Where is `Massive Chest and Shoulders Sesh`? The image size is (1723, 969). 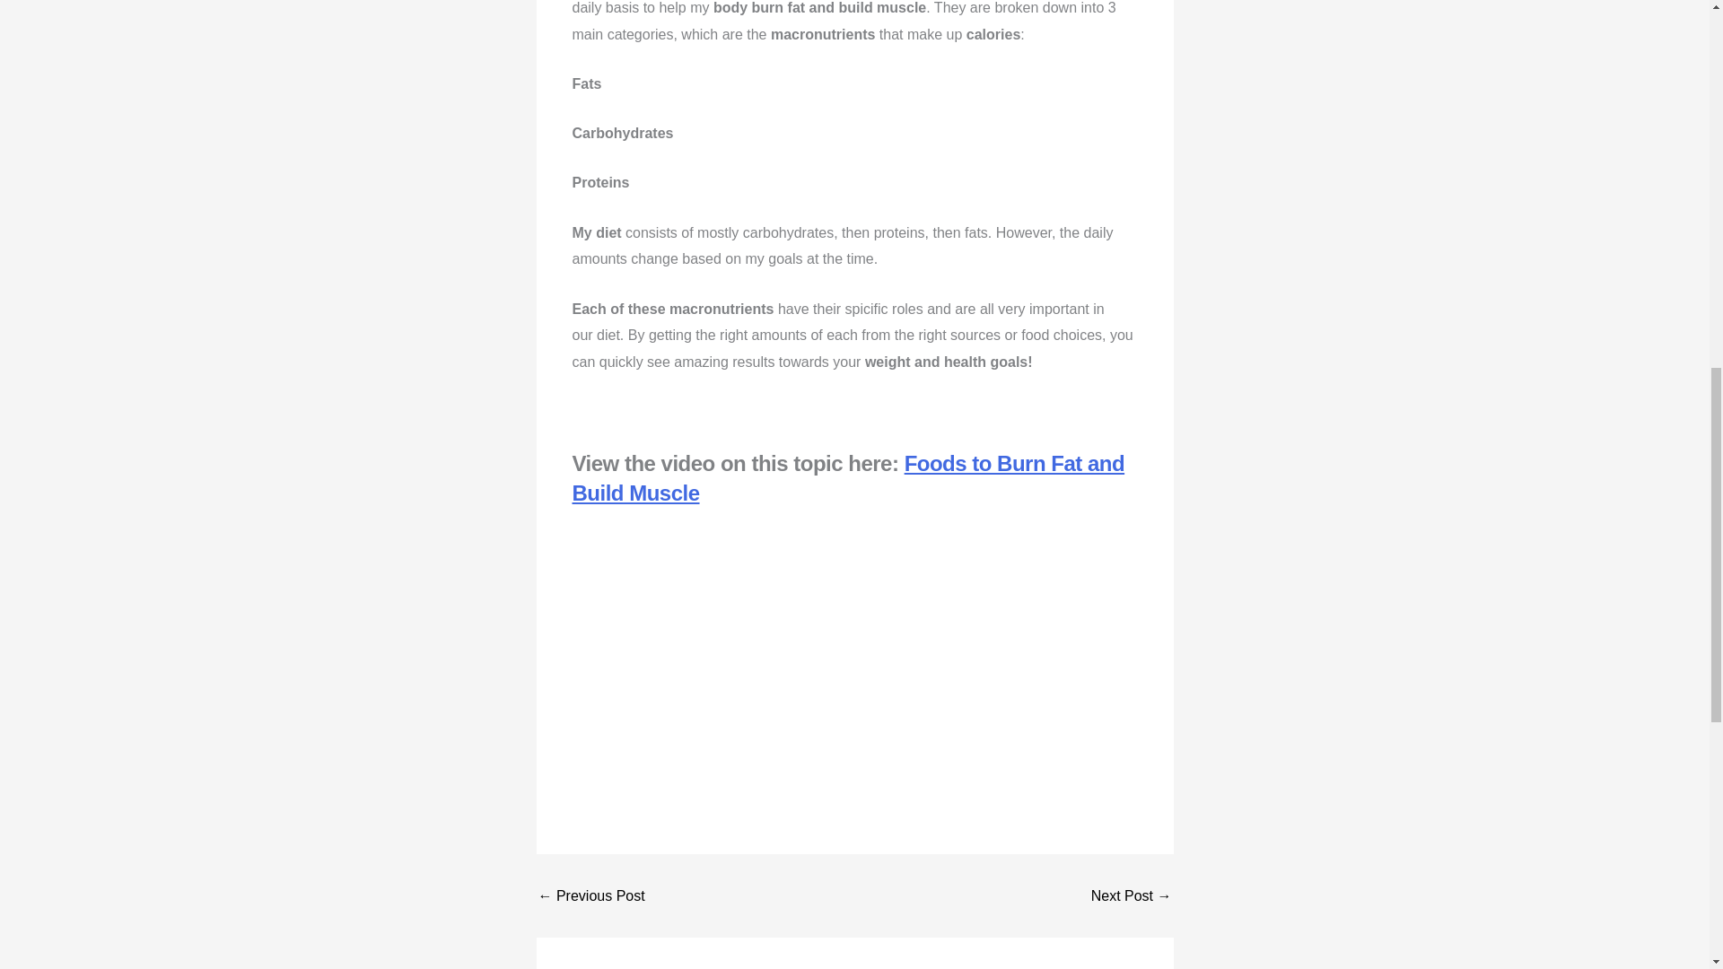 Massive Chest and Shoulders Sesh is located at coordinates (590, 895).